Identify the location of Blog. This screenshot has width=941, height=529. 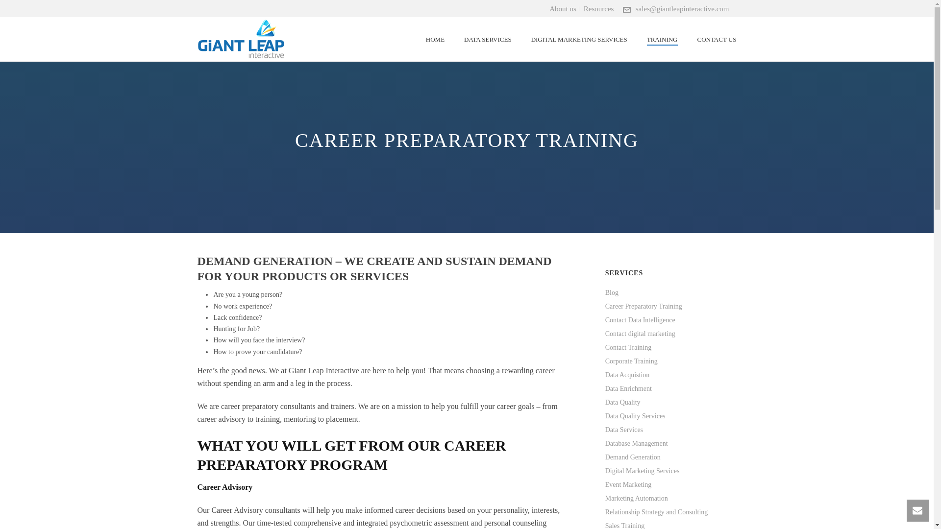
(612, 292).